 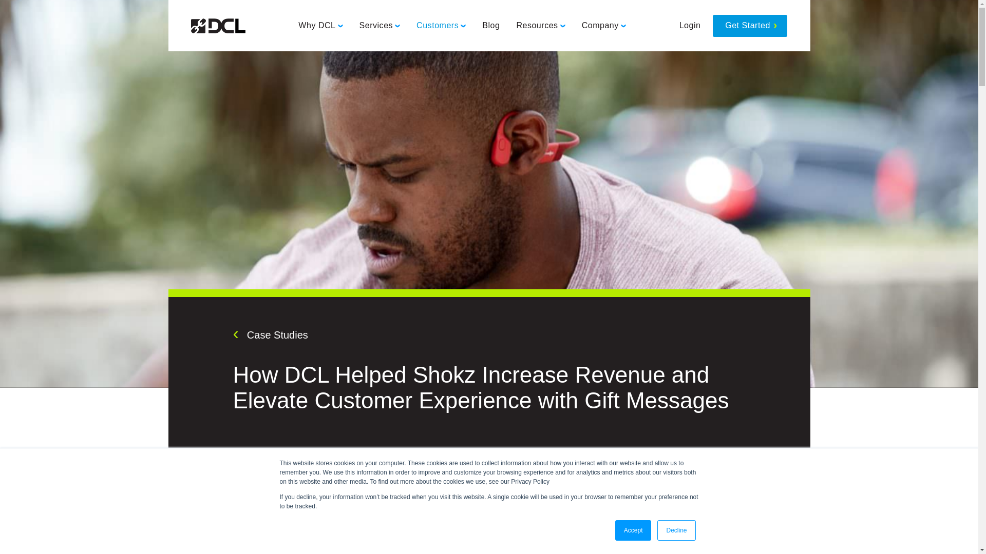 I want to click on Shokz, so click(x=312, y=540).